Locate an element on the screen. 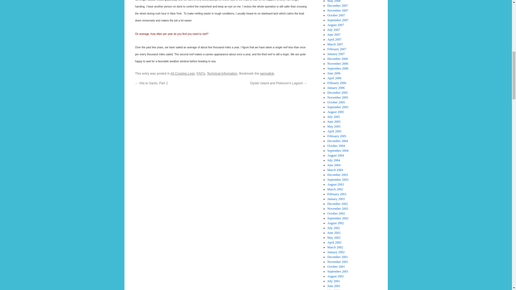 Image resolution: width=516 pixels, height=290 pixels. permalink is located at coordinates (267, 73).